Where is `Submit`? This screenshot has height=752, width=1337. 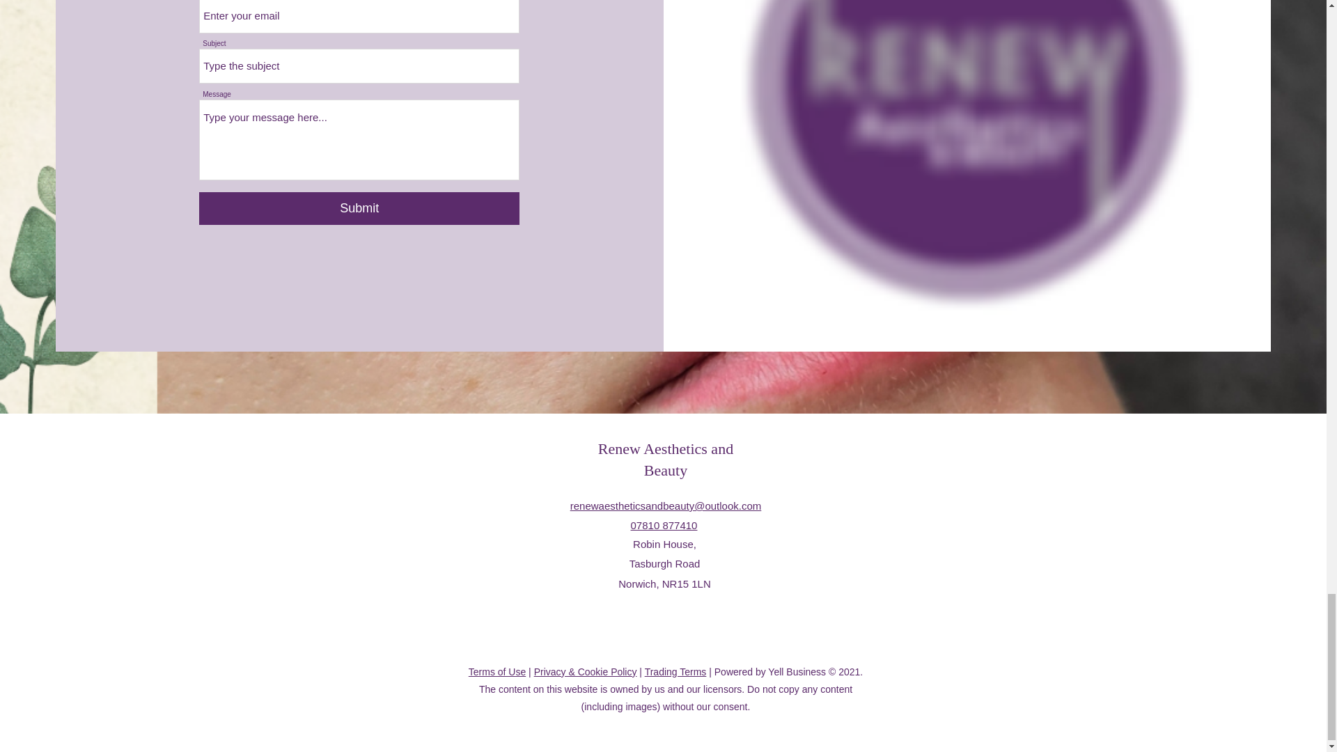 Submit is located at coordinates (359, 208).